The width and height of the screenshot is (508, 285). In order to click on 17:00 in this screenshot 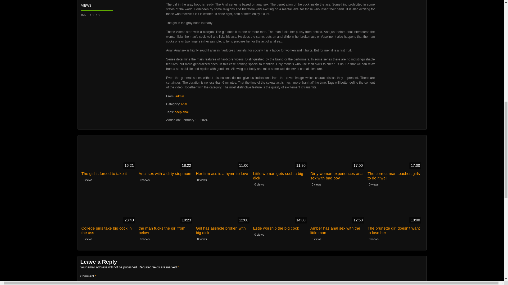, I will do `click(338, 154)`.